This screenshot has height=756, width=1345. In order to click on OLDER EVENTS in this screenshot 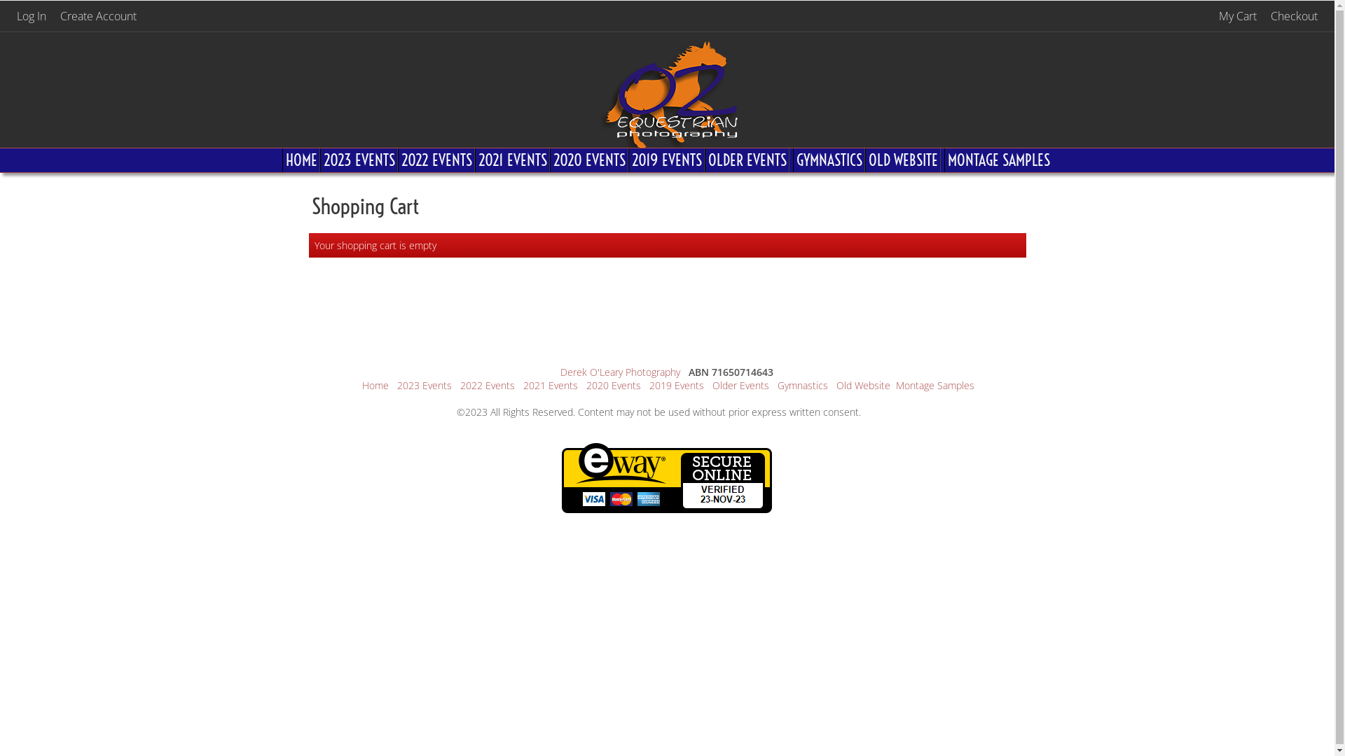, I will do `click(747, 160)`.